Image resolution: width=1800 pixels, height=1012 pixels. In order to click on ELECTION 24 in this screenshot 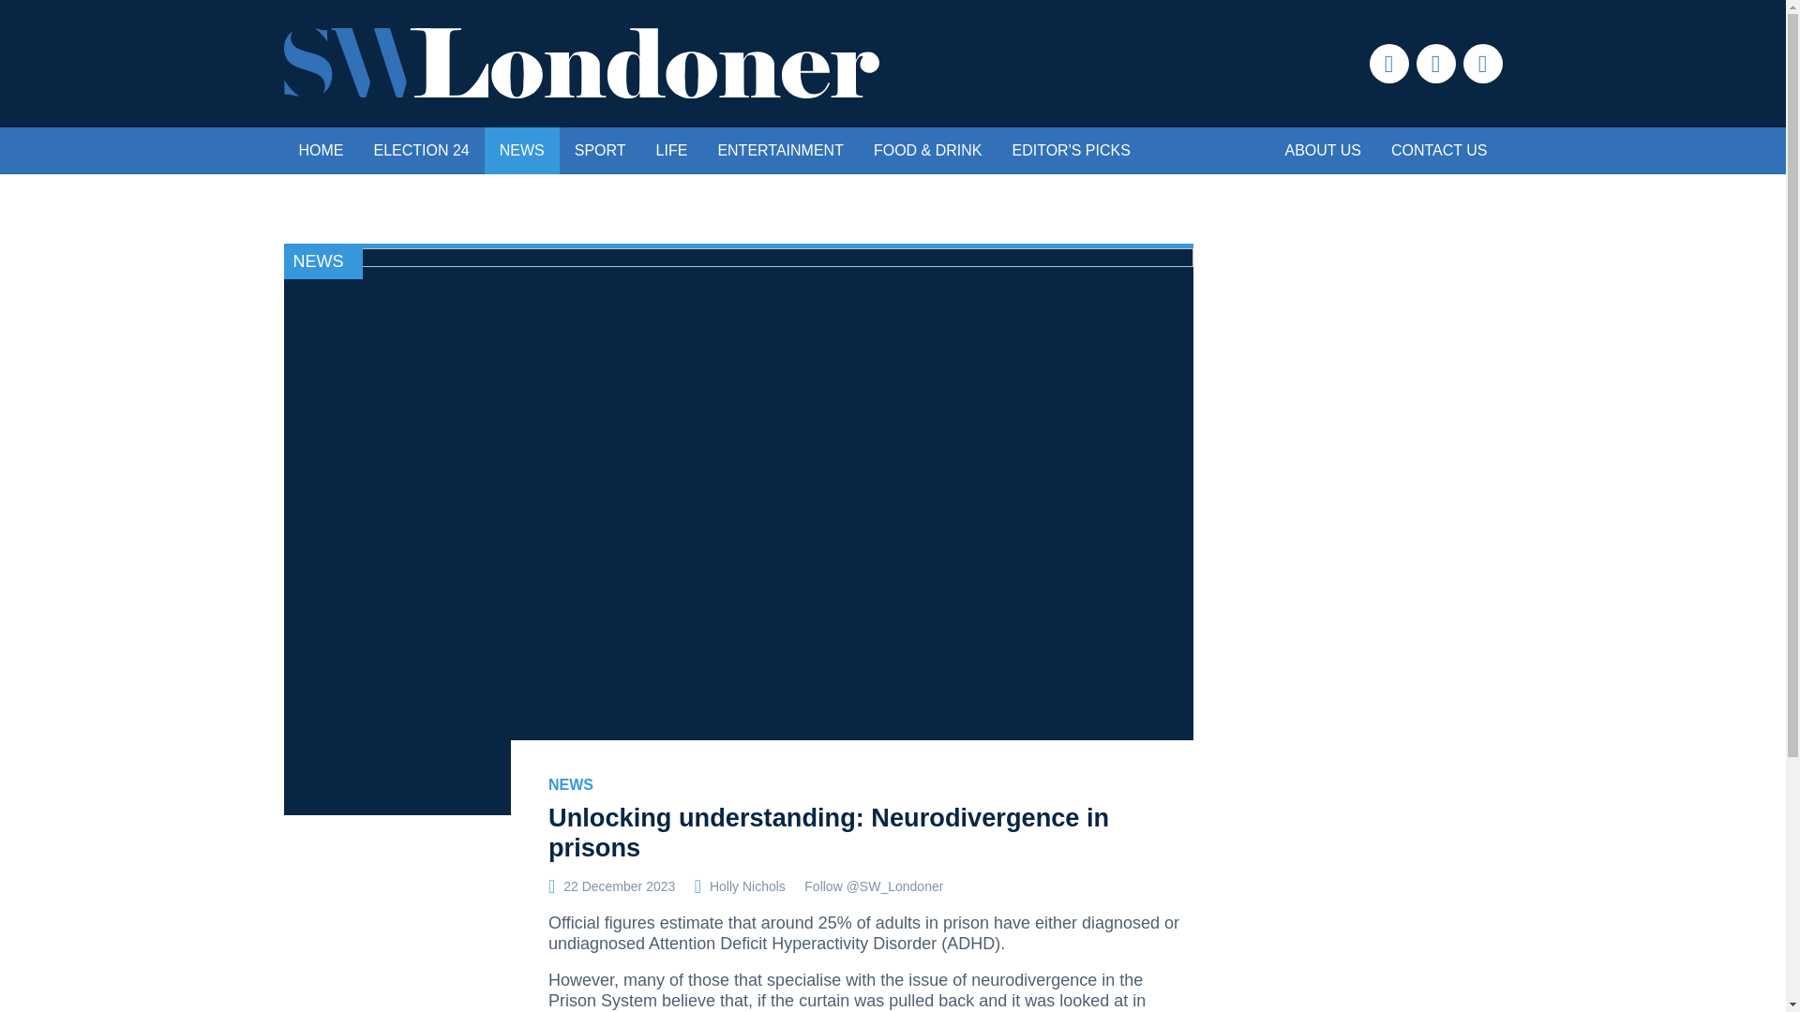, I will do `click(421, 150)`.